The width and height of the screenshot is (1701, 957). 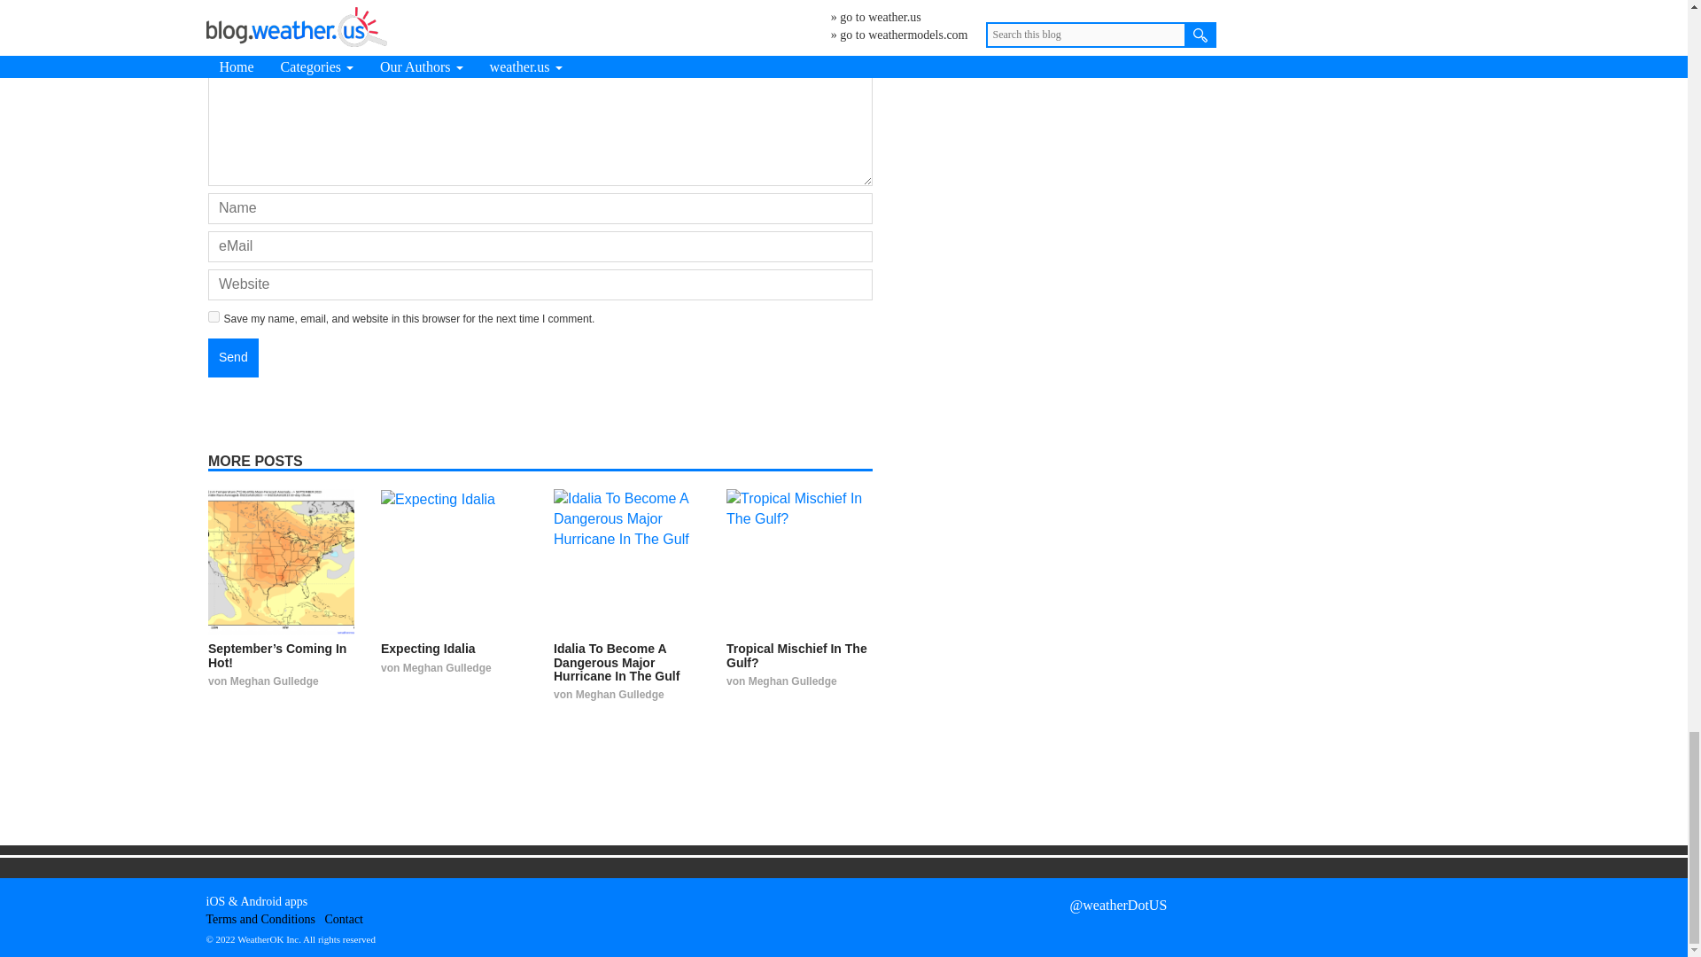 What do you see at coordinates (429, 648) in the screenshot?
I see `Expecting Idalia` at bounding box center [429, 648].